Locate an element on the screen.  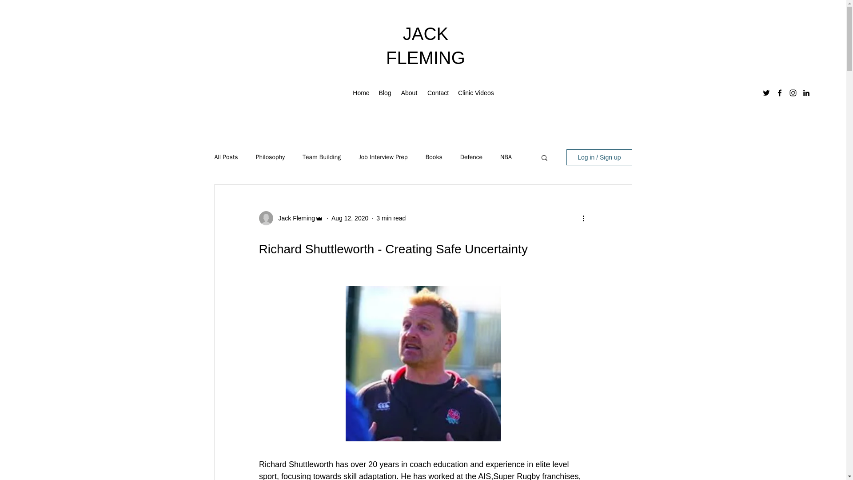
NBA is located at coordinates (506, 157).